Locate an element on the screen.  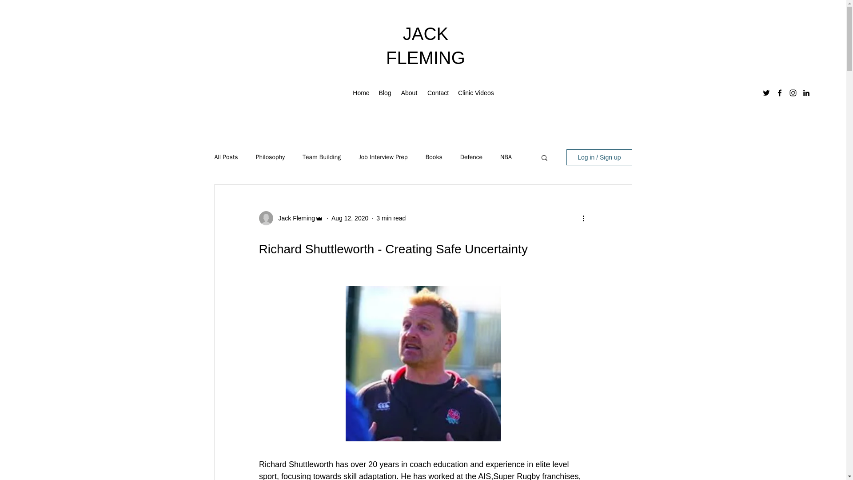
NBA is located at coordinates (506, 157).